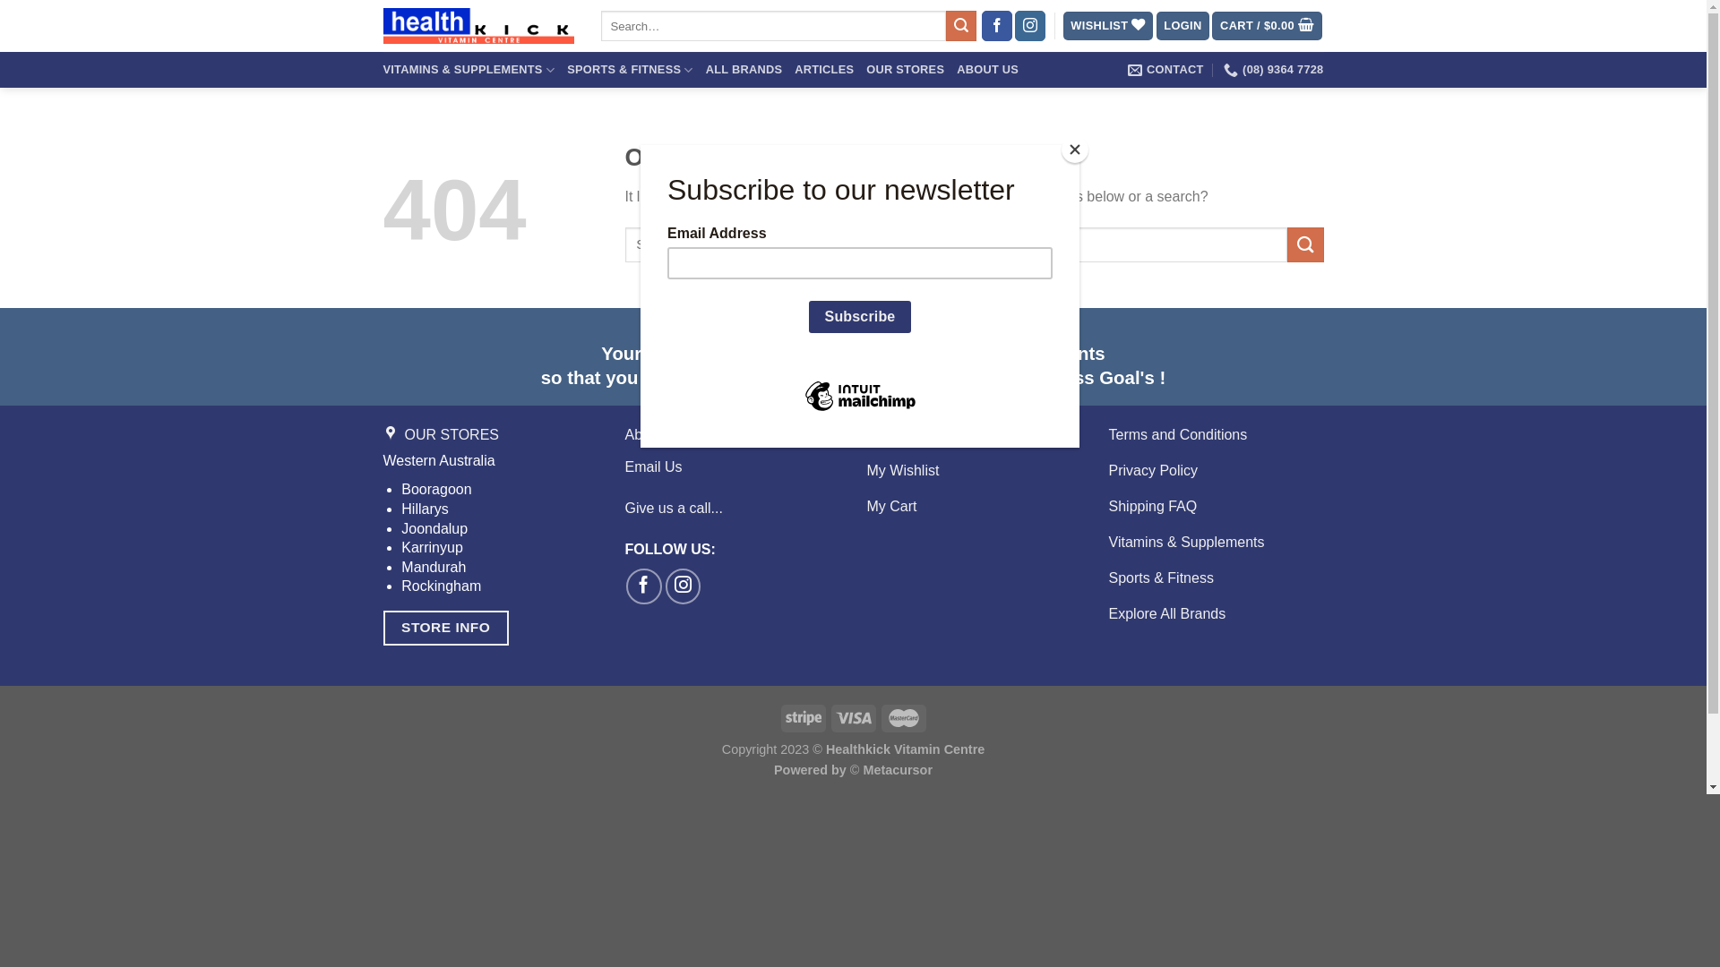  I want to click on OUR STORES, so click(905, 70).